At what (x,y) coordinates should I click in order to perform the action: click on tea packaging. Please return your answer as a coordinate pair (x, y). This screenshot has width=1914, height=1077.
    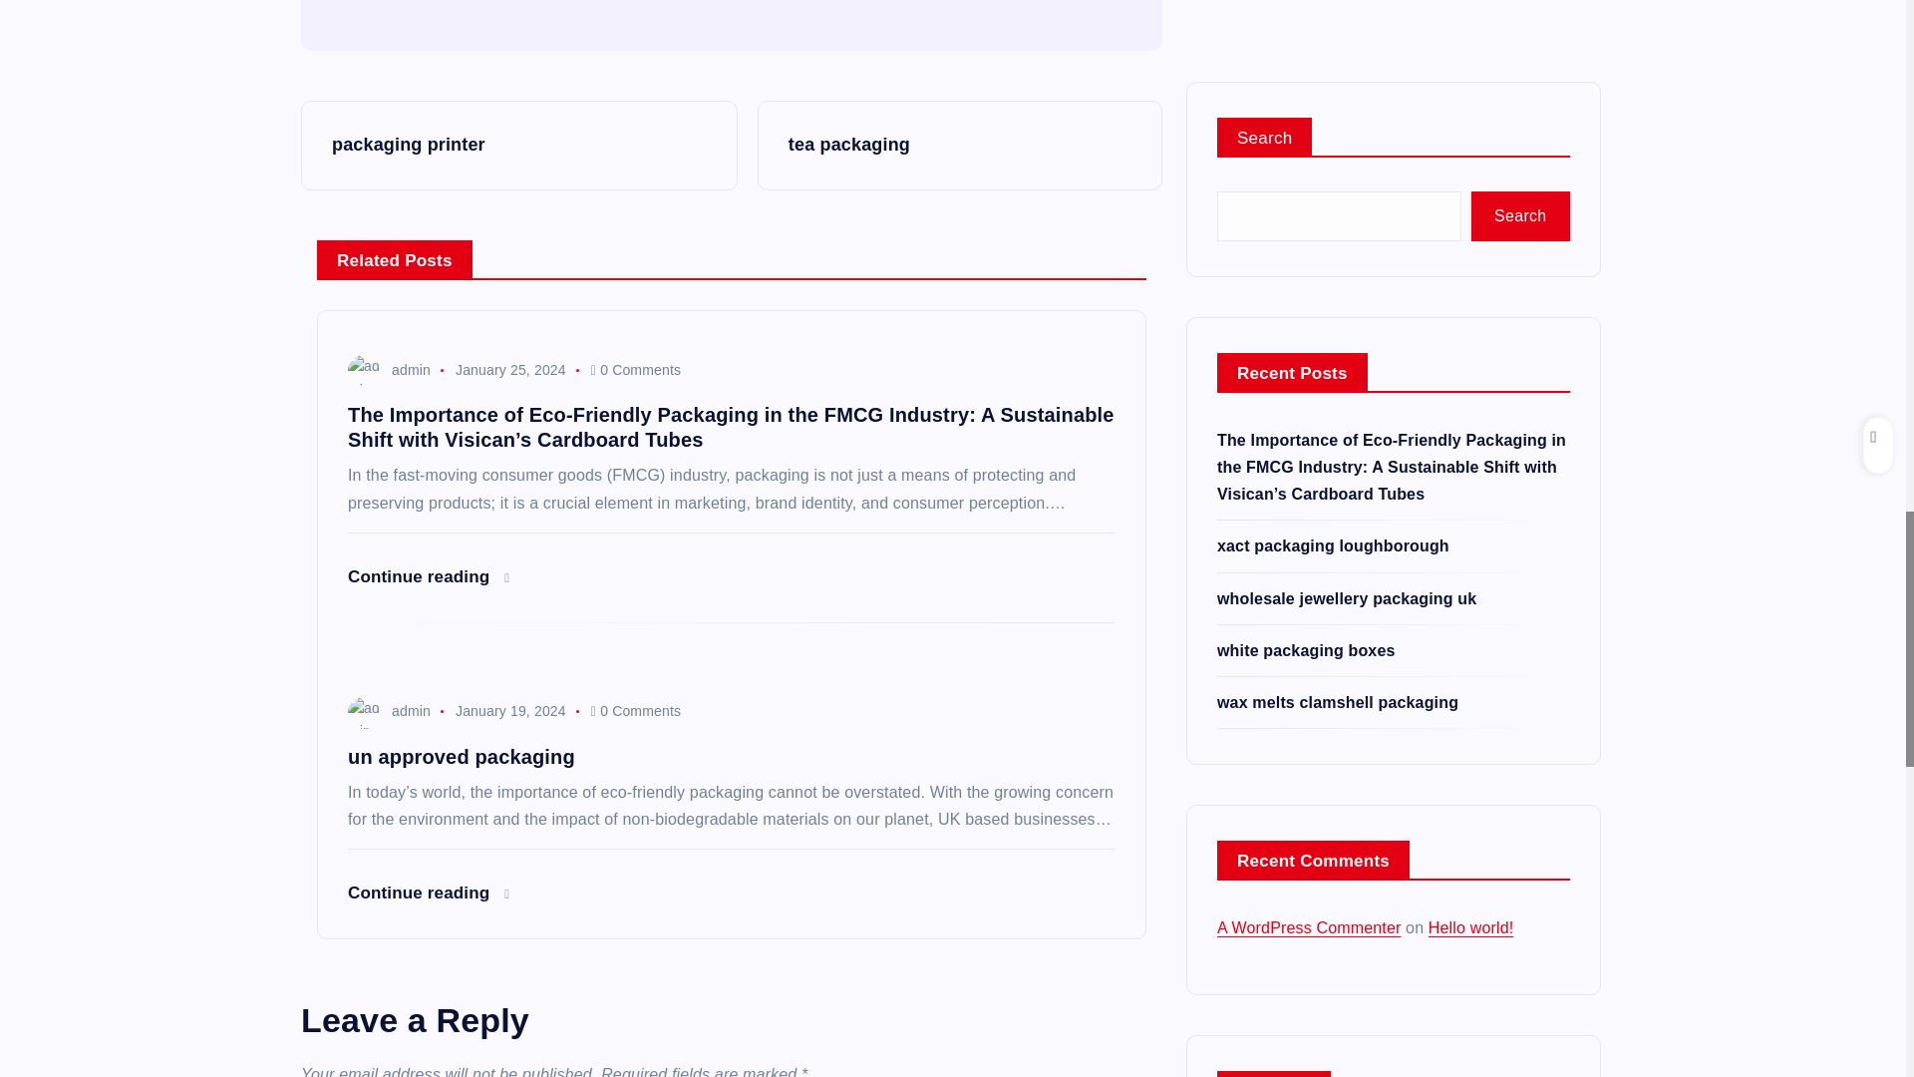
    Looking at the image, I should click on (959, 146).